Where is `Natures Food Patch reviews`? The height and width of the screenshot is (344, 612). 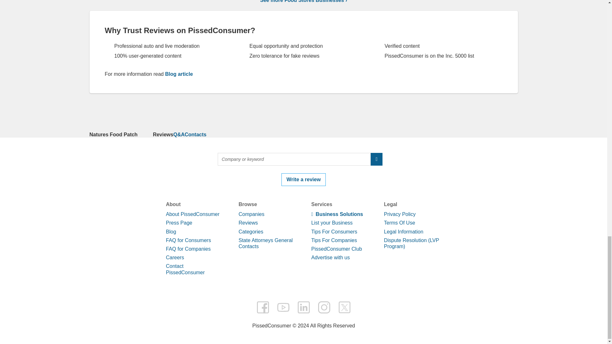
Natures Food Patch reviews is located at coordinates (163, 134).